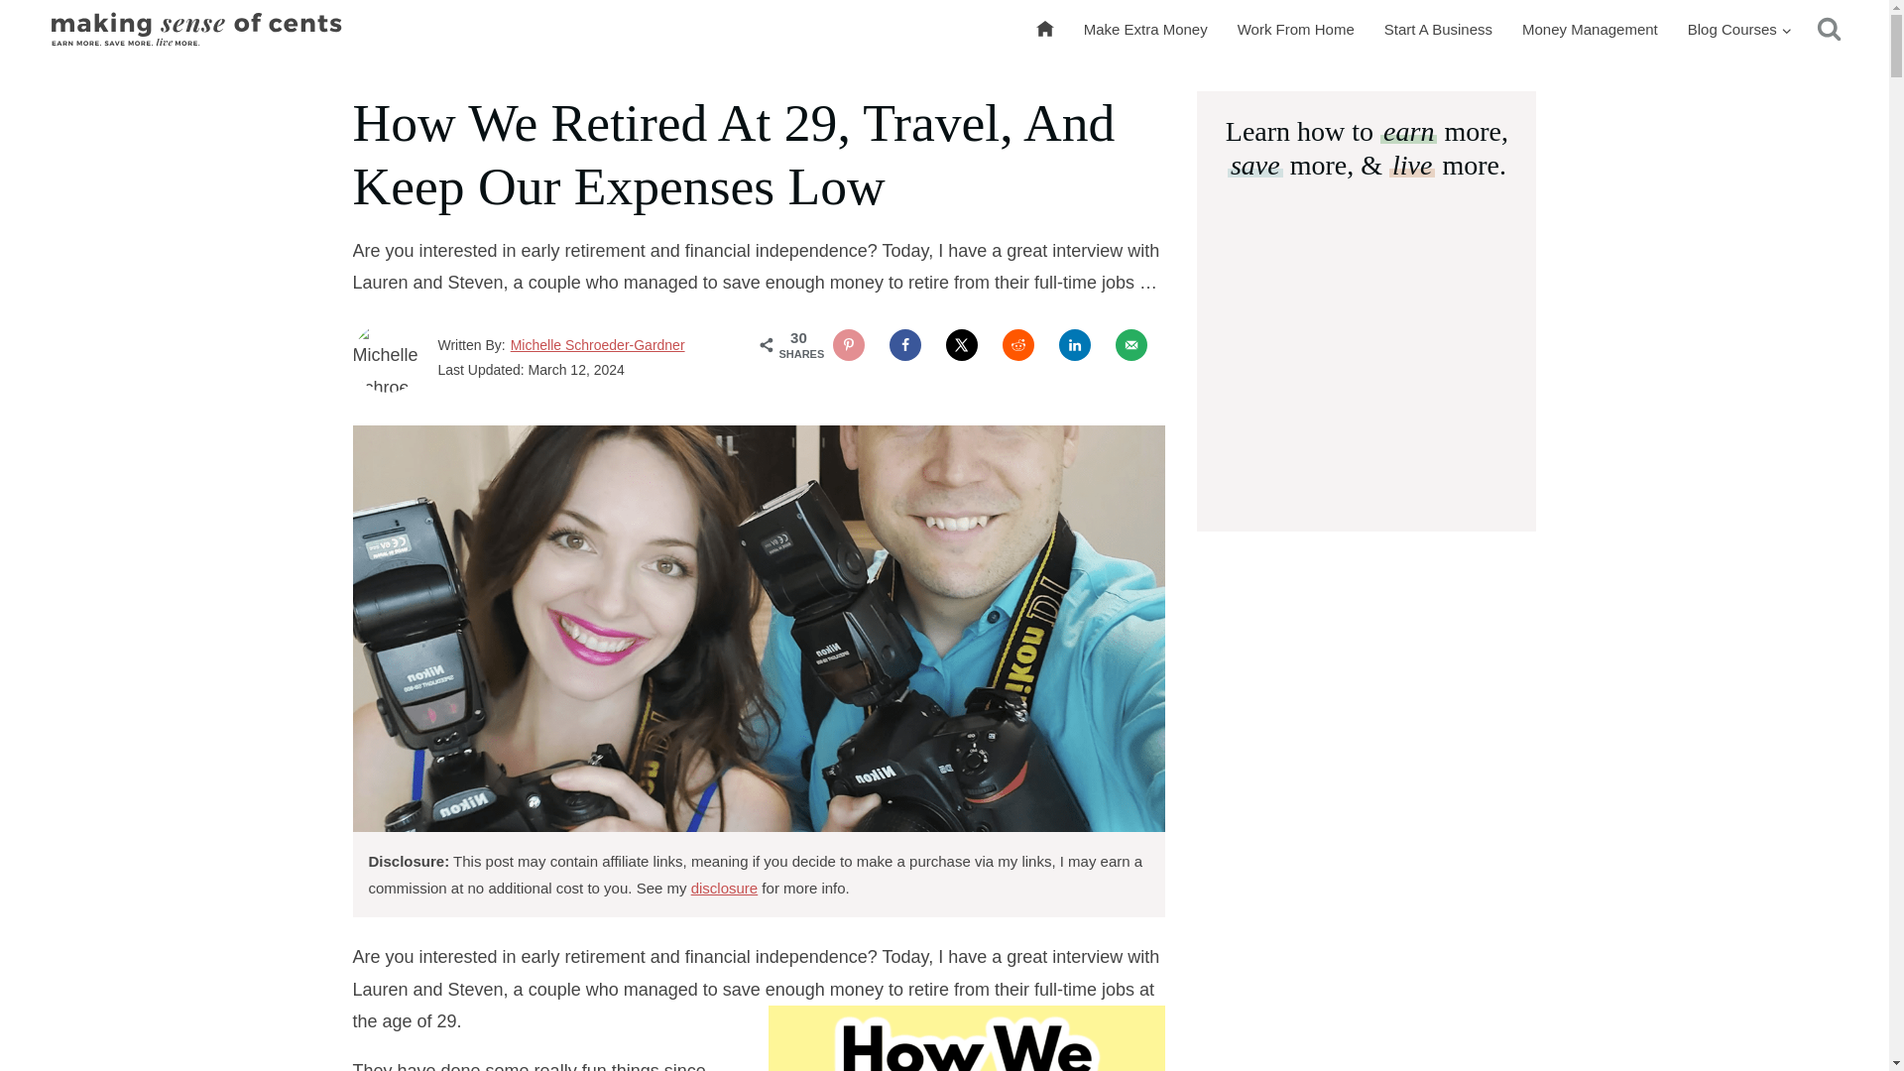 Image resolution: width=1904 pixels, height=1071 pixels. I want to click on Save to Pinterest, so click(849, 344).